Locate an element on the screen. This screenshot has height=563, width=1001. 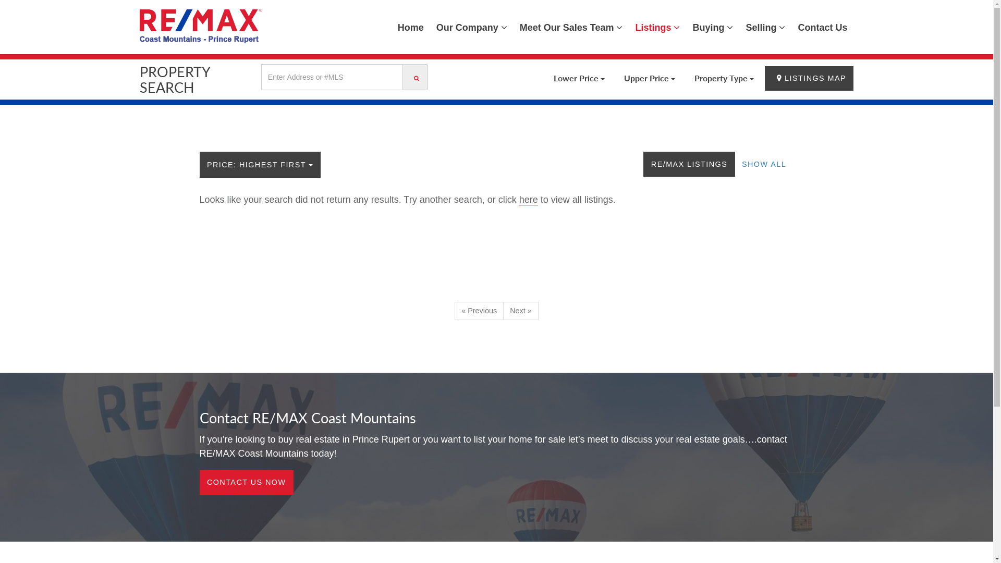
Lower Price is located at coordinates (579, 78).